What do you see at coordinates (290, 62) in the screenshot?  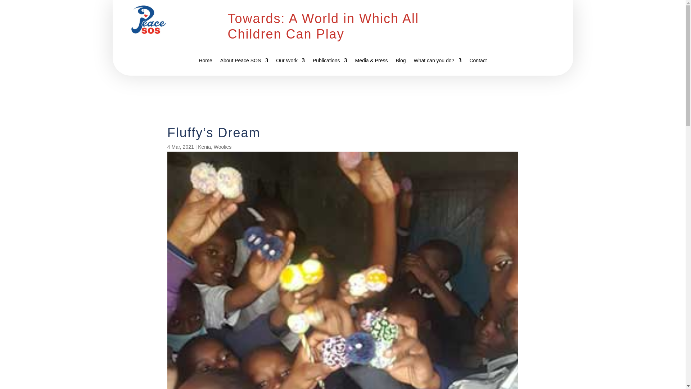 I see `Our Work` at bounding box center [290, 62].